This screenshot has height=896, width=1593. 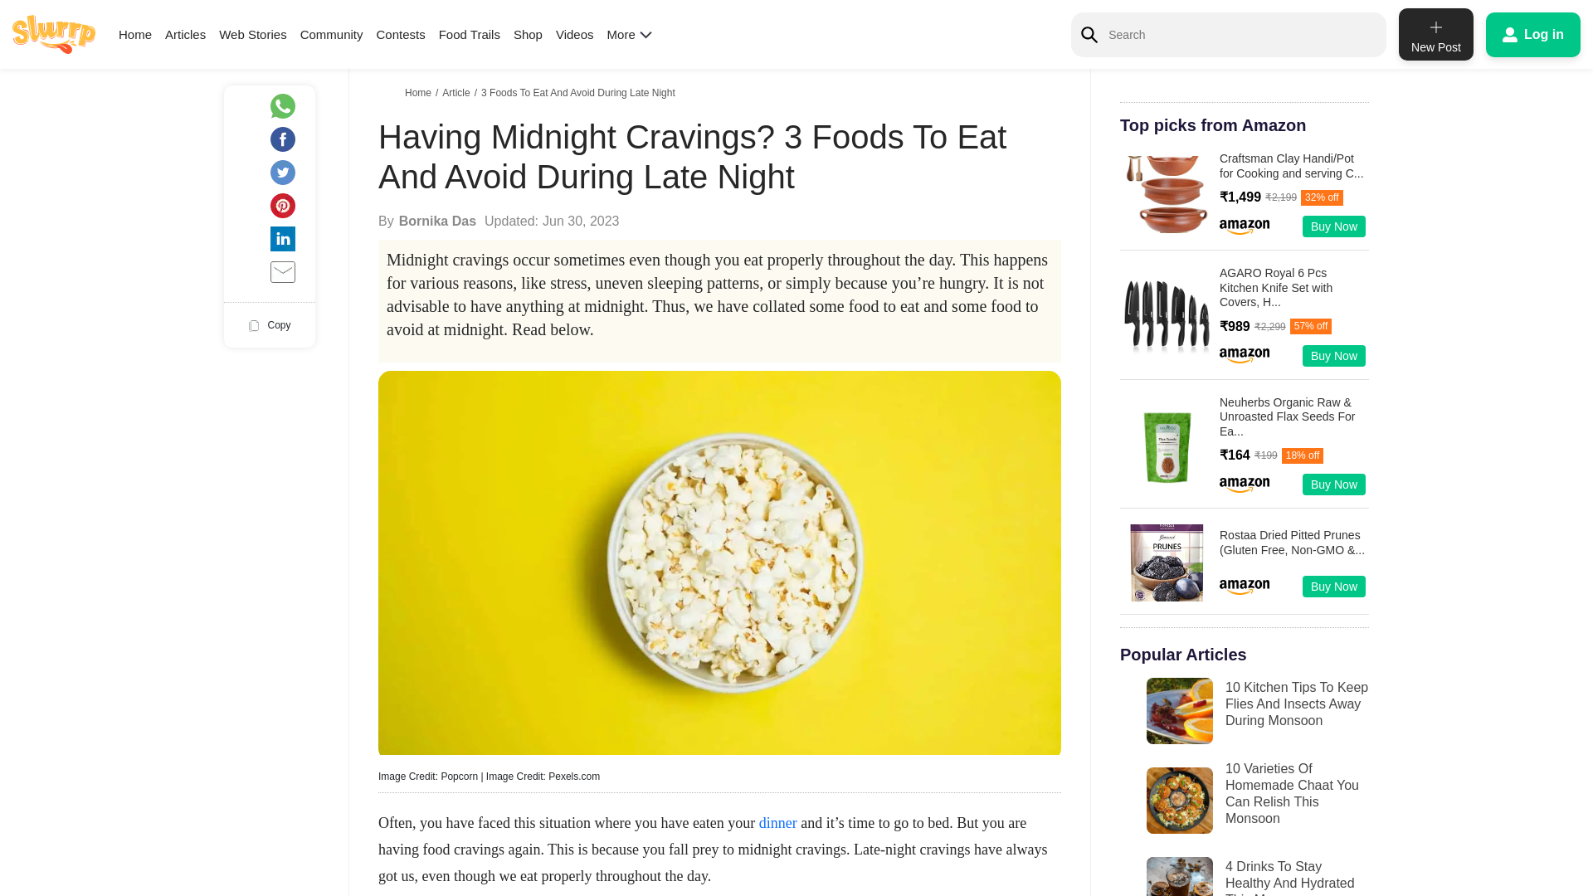 I want to click on Home, so click(x=134, y=34).